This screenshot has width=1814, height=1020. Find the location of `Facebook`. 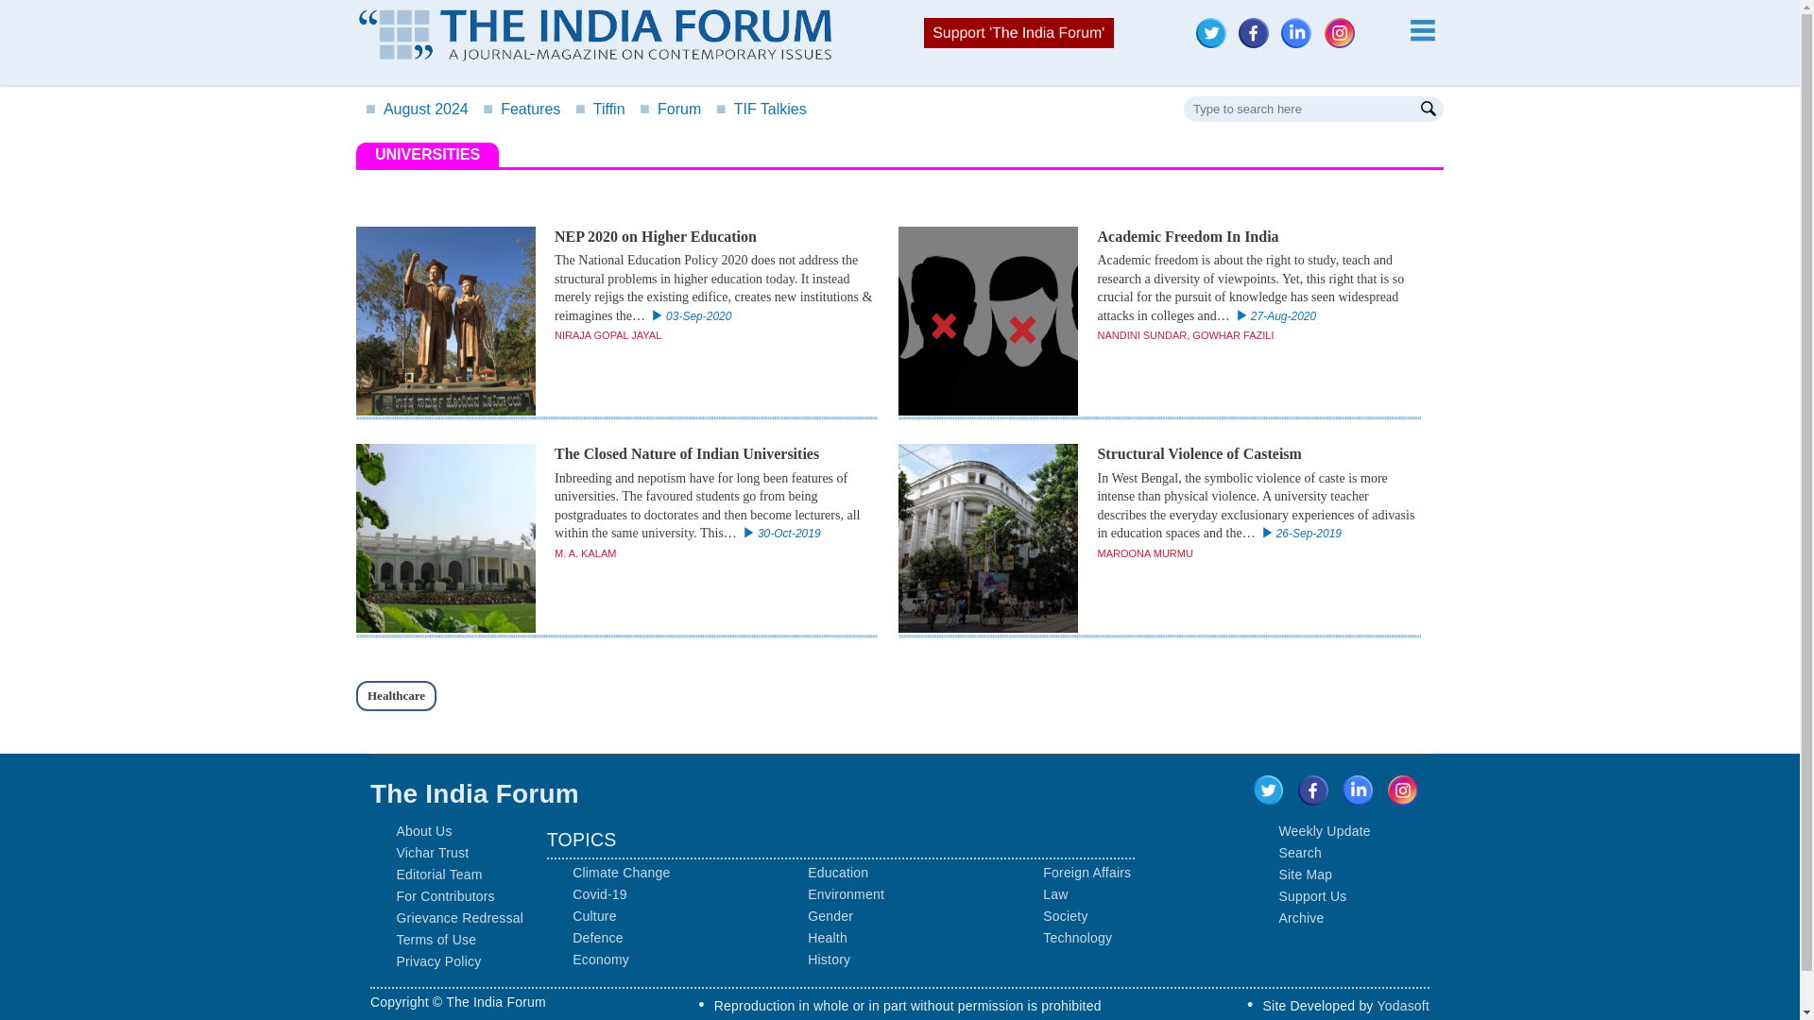

Facebook is located at coordinates (1258, 43).